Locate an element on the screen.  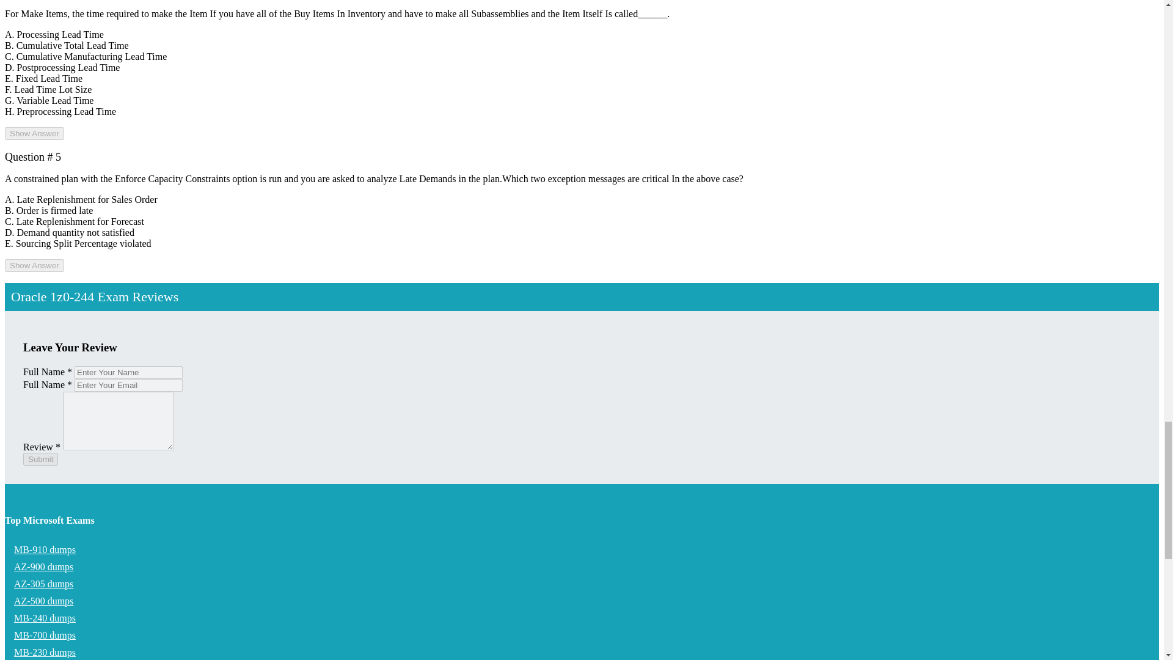
Show Answer is located at coordinates (34, 265).